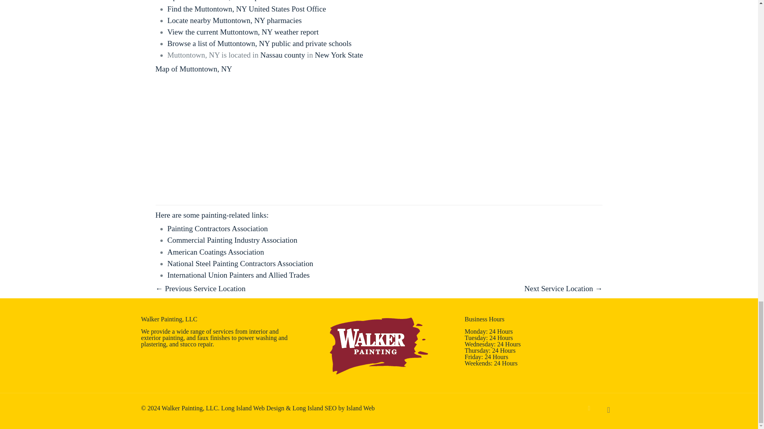  I want to click on power washing, so click(257, 338).